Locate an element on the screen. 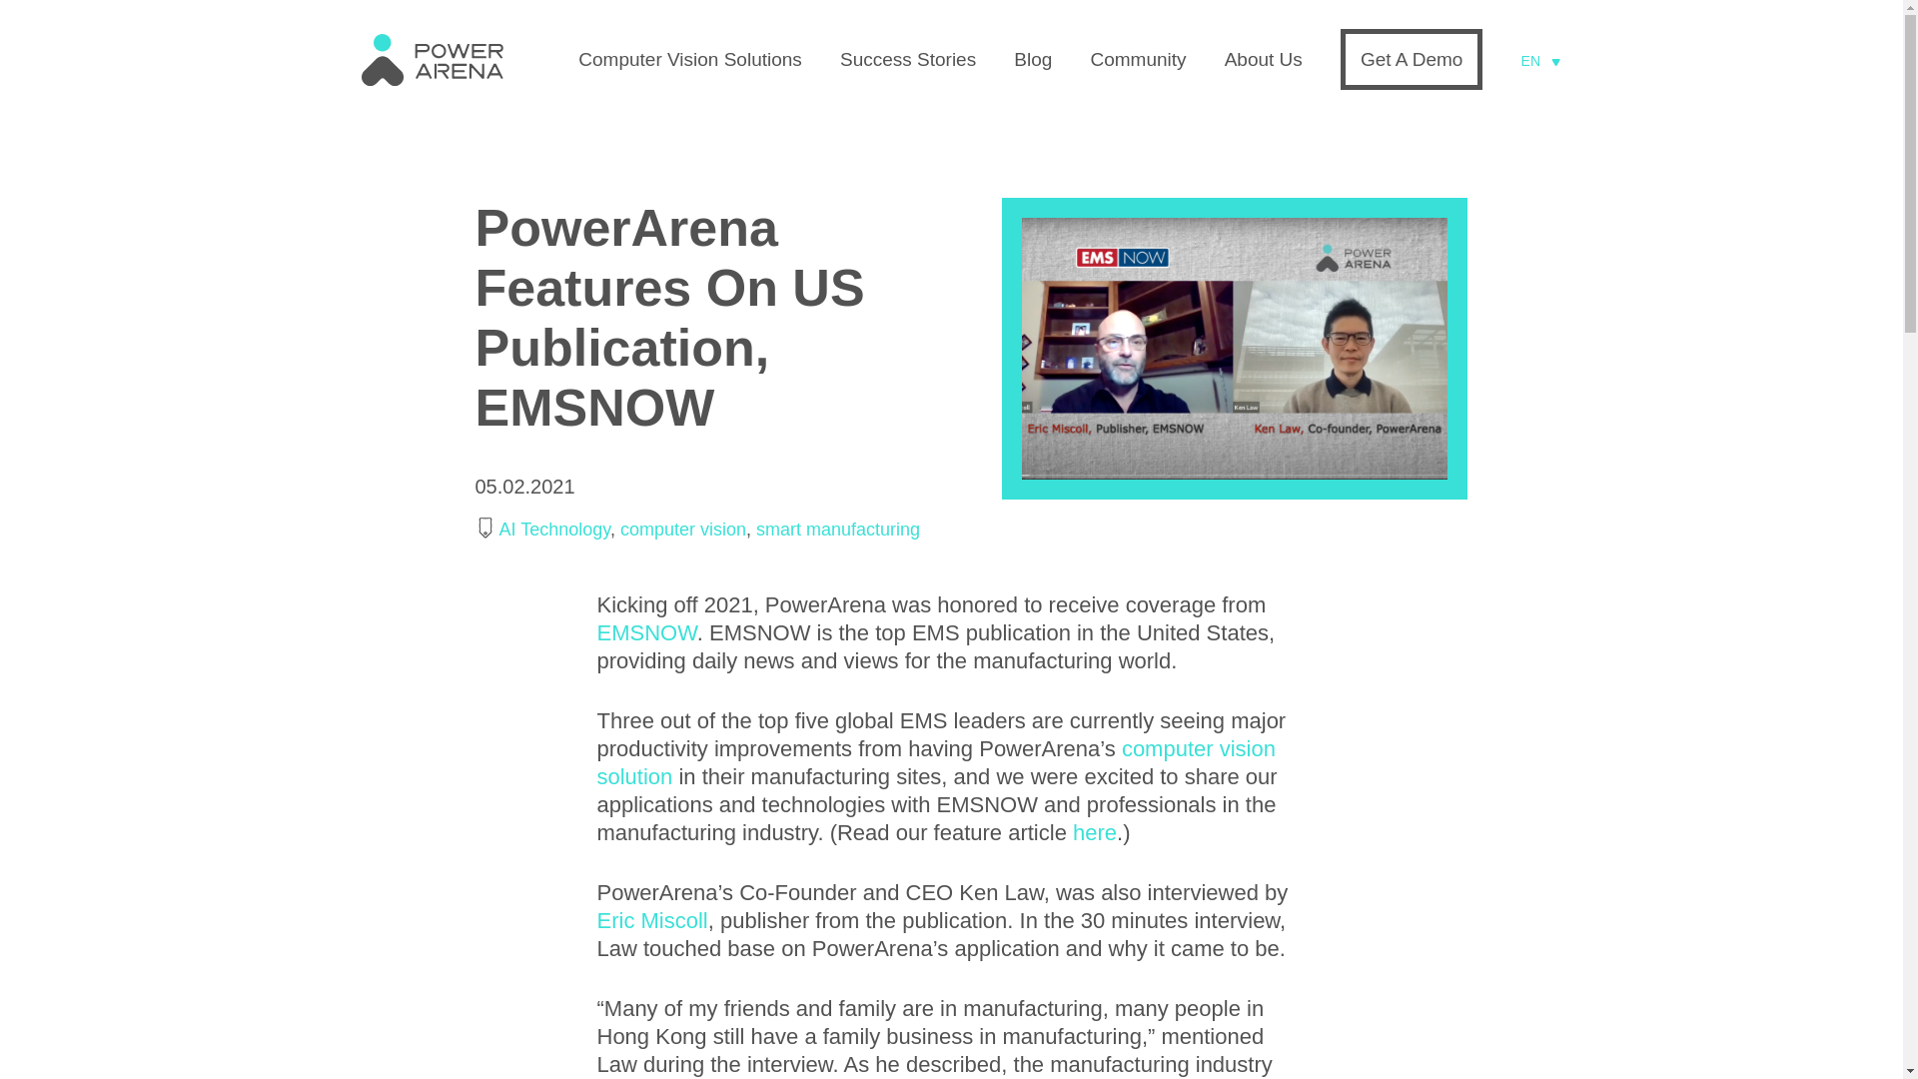 Image resolution: width=1918 pixels, height=1079 pixels. here is located at coordinates (1094, 831).